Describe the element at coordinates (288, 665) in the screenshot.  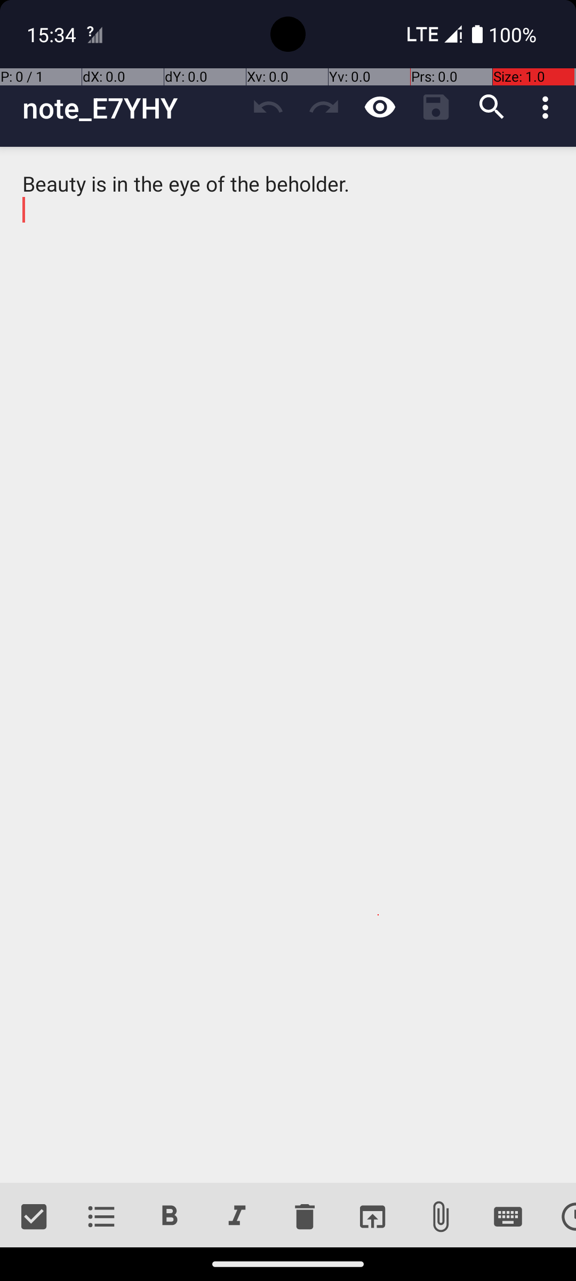
I see `Beauty is in the eye of the beholder.
` at that location.